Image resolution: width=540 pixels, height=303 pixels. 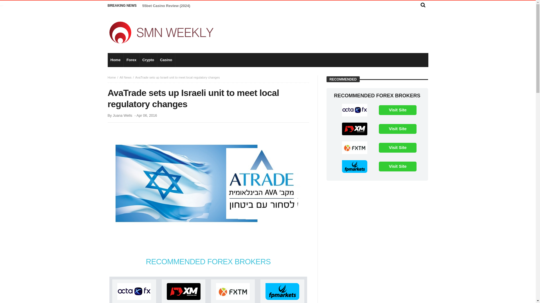 I want to click on Crypto, so click(x=148, y=60).